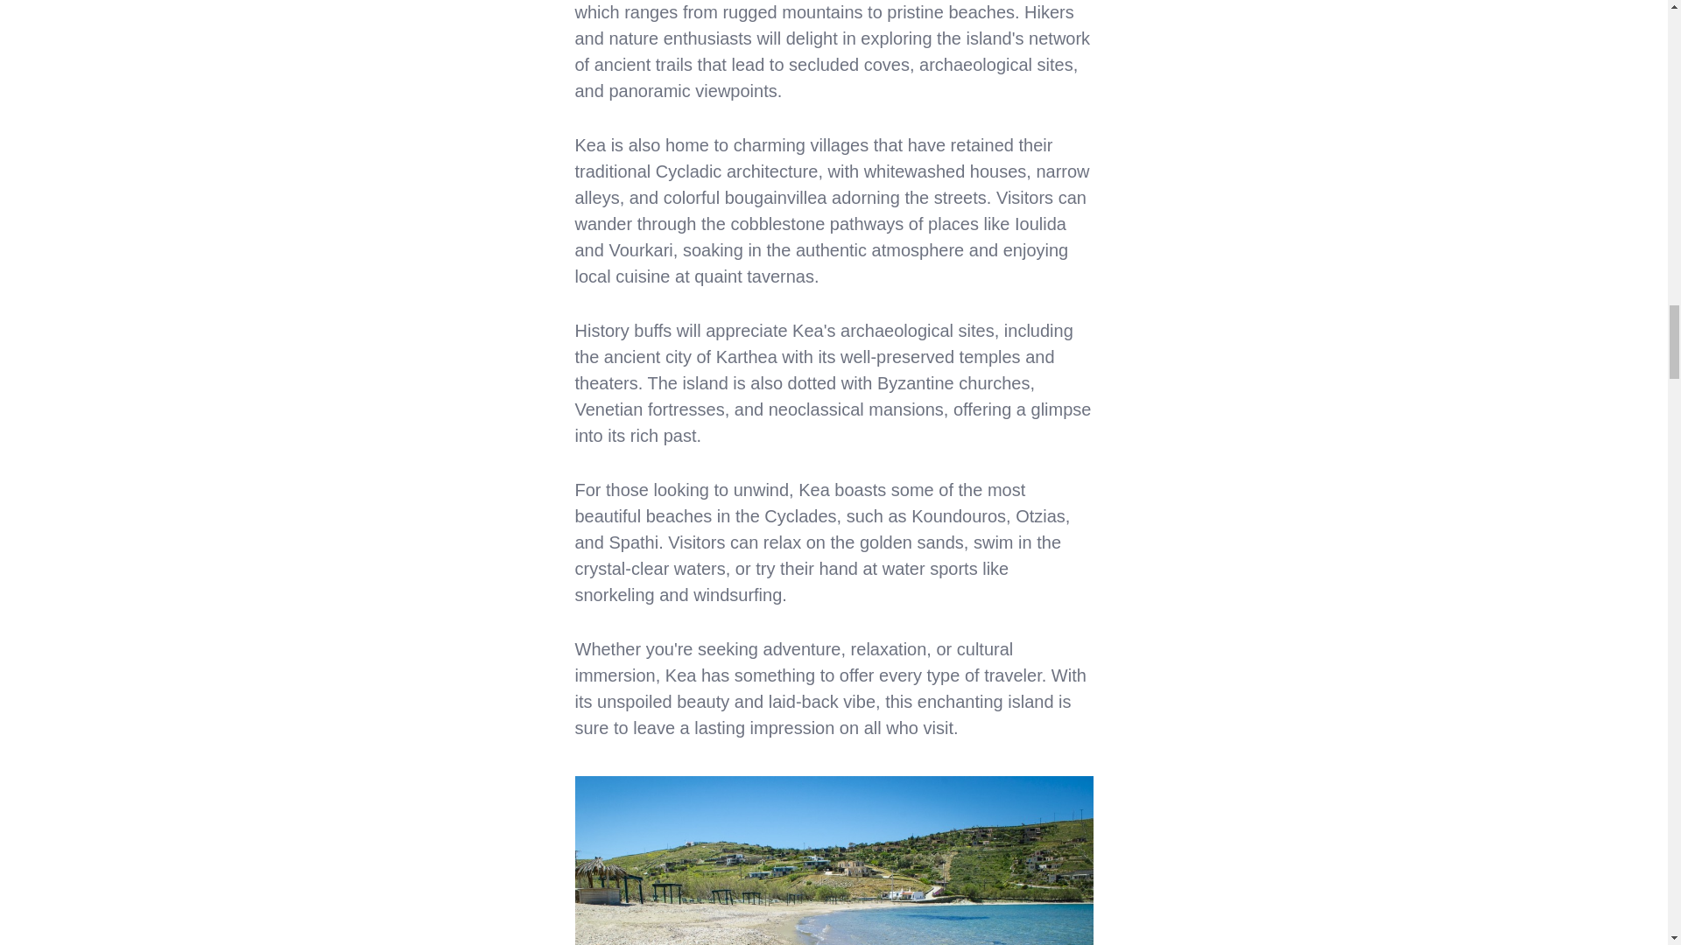 The width and height of the screenshot is (1681, 945). I want to click on Kea view, so click(833, 860).